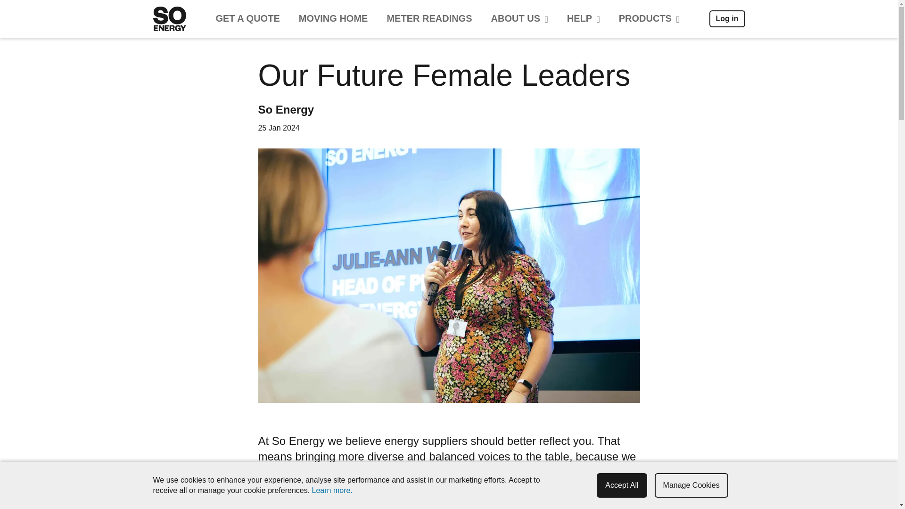 This screenshot has width=905, height=509. Describe the element at coordinates (519, 19) in the screenshot. I see `ABOUT US` at that location.